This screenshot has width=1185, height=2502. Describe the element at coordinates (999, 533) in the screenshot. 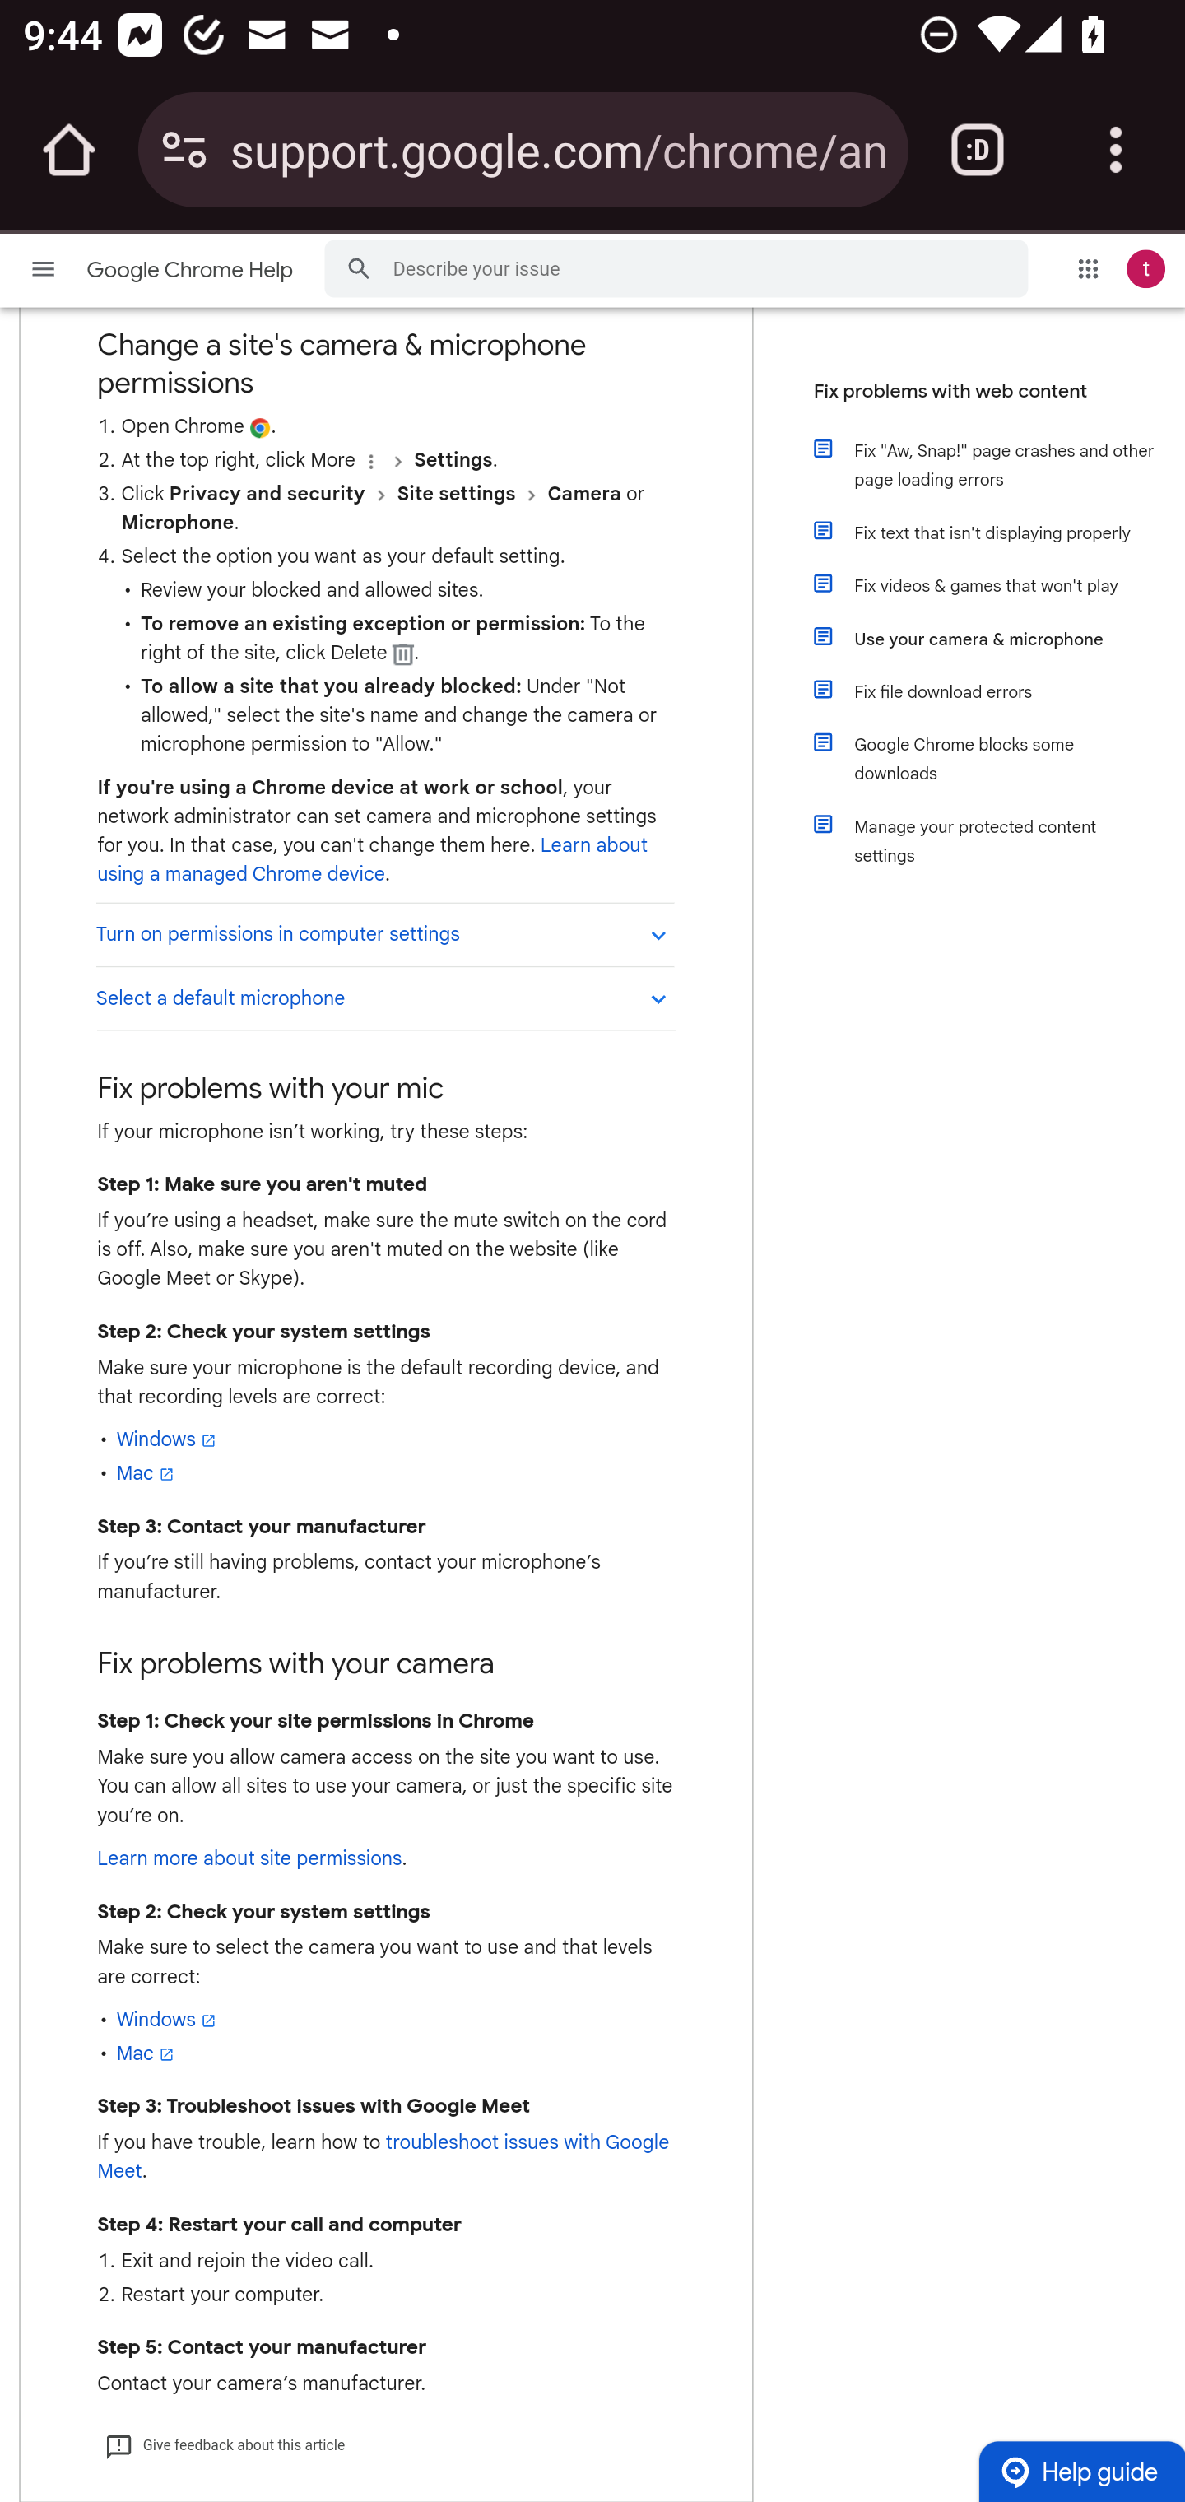

I see `Fix text that isn't displaying properly` at that location.